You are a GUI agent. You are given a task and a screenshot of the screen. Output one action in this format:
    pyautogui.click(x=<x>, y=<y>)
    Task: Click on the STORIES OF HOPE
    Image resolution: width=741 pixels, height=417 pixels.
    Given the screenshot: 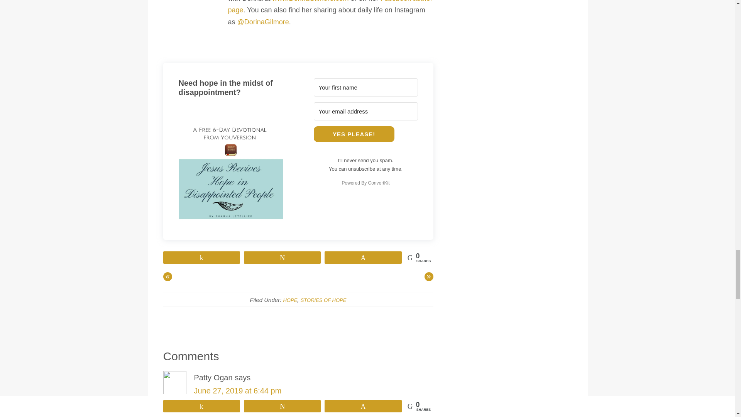 What is the action you would take?
    pyautogui.click(x=323, y=300)
    